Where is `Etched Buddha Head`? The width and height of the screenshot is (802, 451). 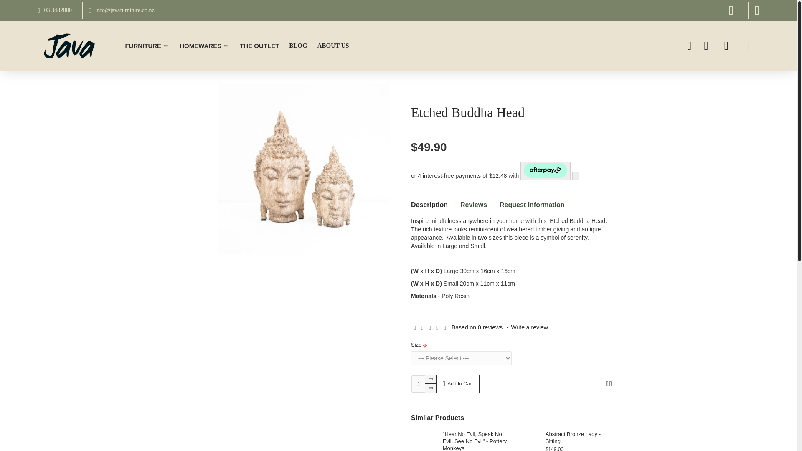 Etched Buddha Head is located at coordinates (304, 169).